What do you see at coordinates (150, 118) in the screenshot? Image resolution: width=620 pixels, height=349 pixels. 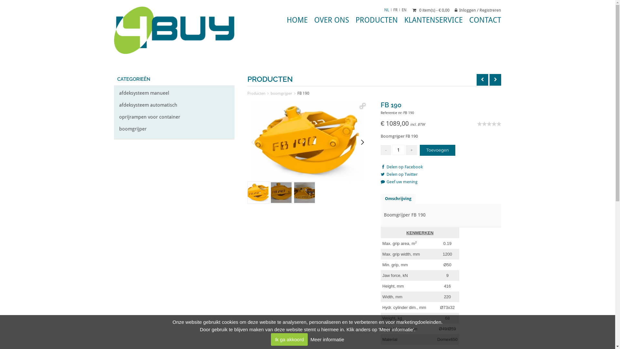 I see `oprijrampen voor container` at bounding box center [150, 118].